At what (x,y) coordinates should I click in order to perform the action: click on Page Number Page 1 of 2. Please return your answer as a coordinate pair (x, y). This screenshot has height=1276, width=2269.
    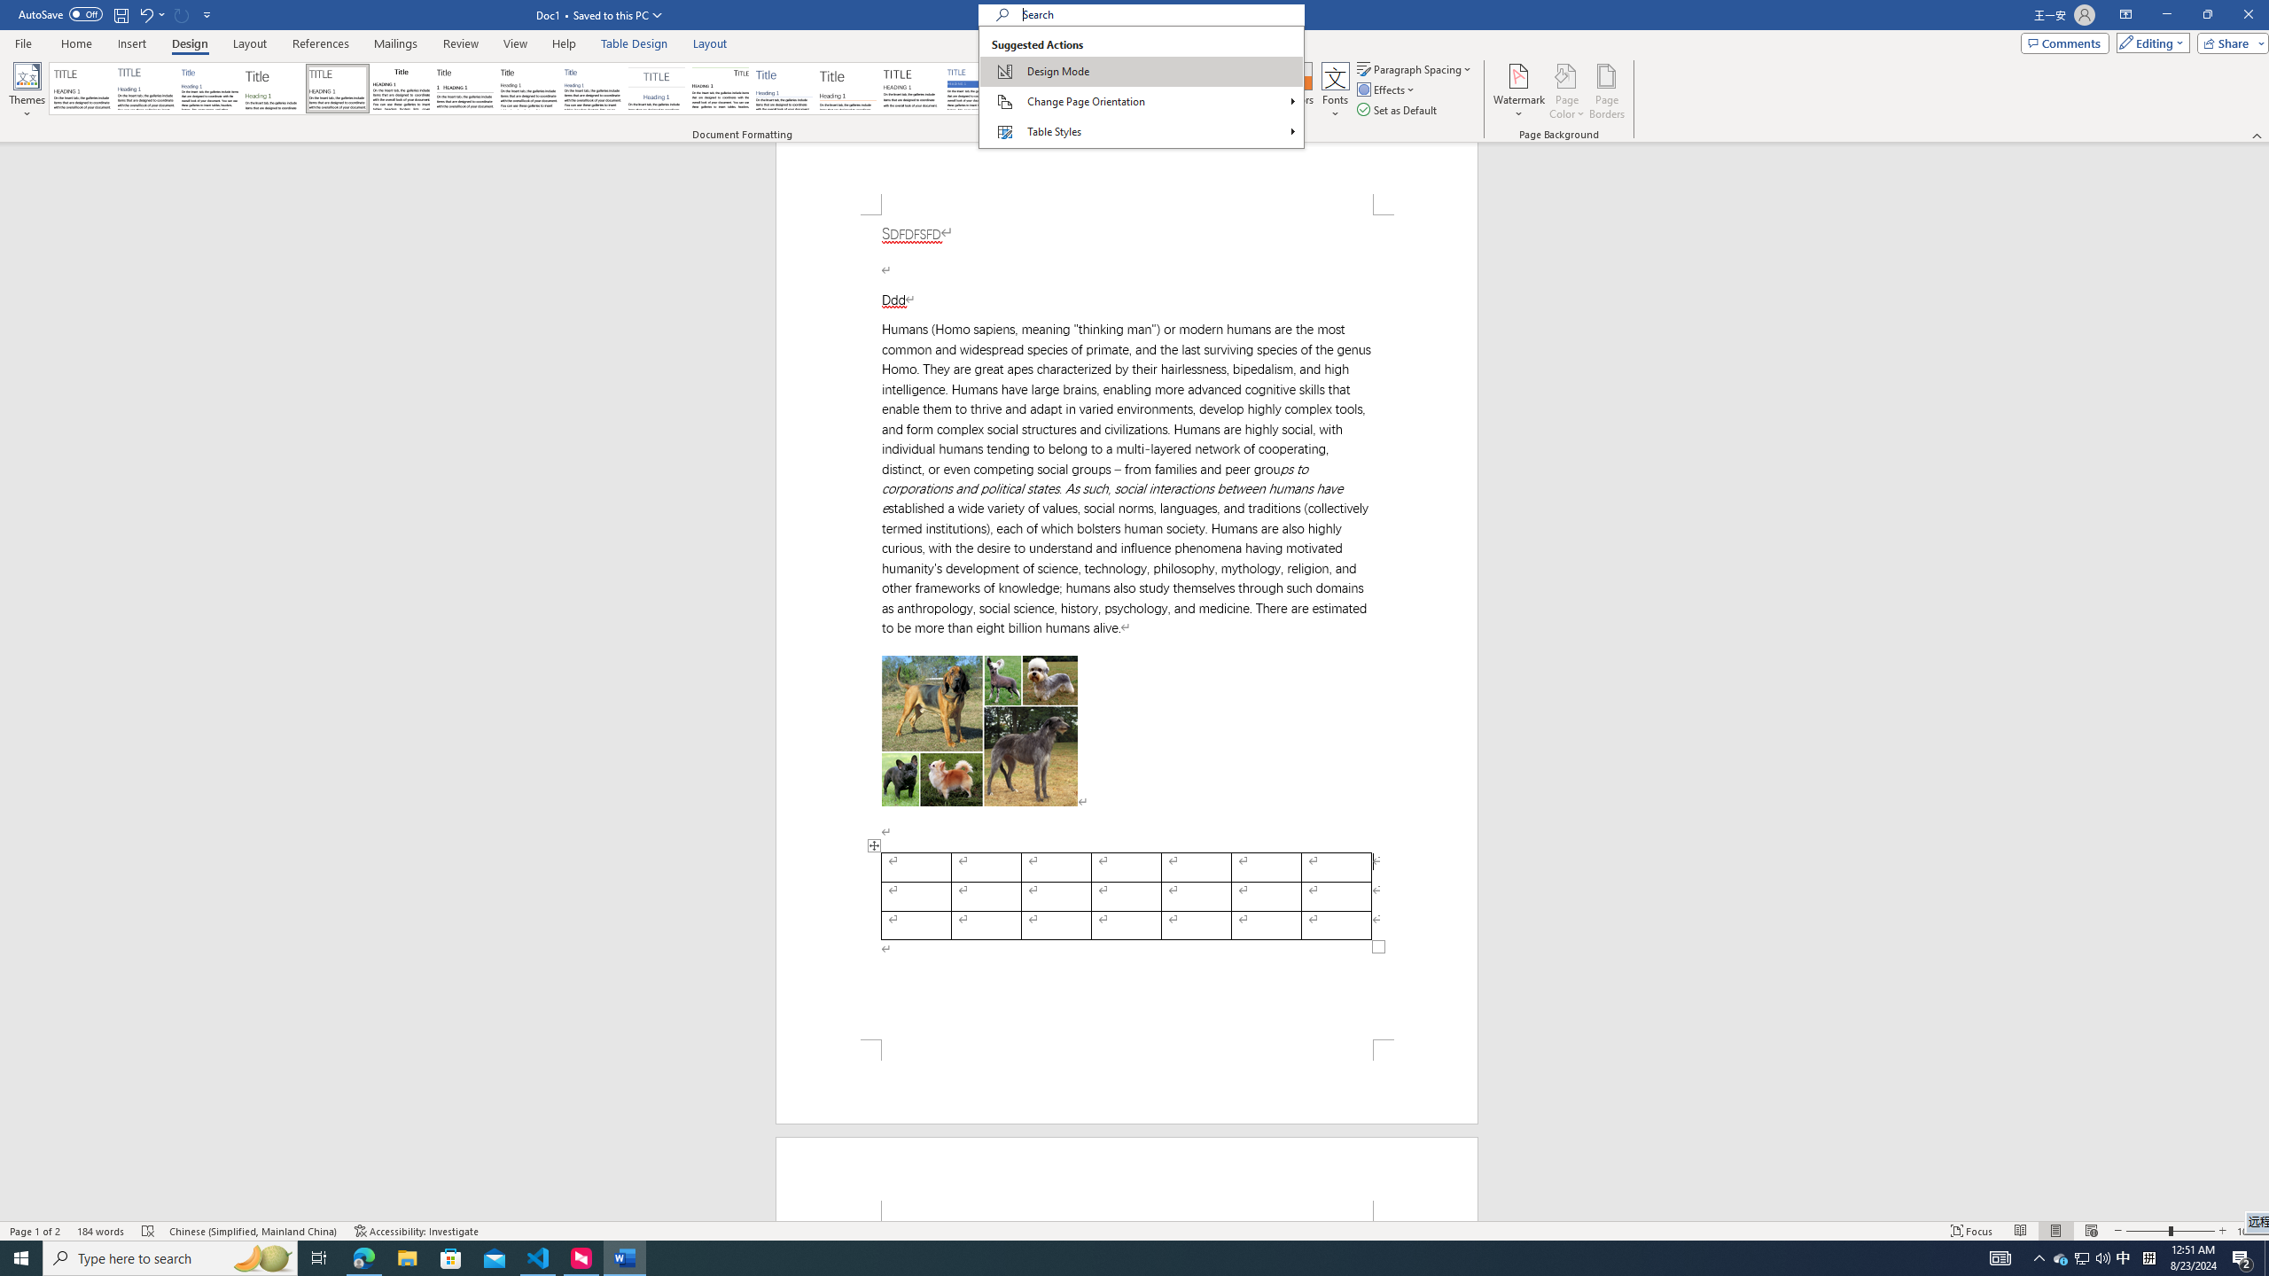
    Looking at the image, I should click on (35, 1231).